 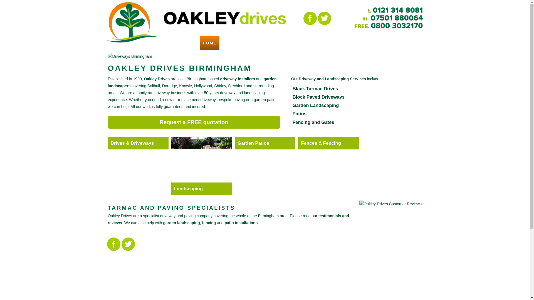 What do you see at coordinates (265, 143) in the screenshot?
I see `Garden Patios` at bounding box center [265, 143].